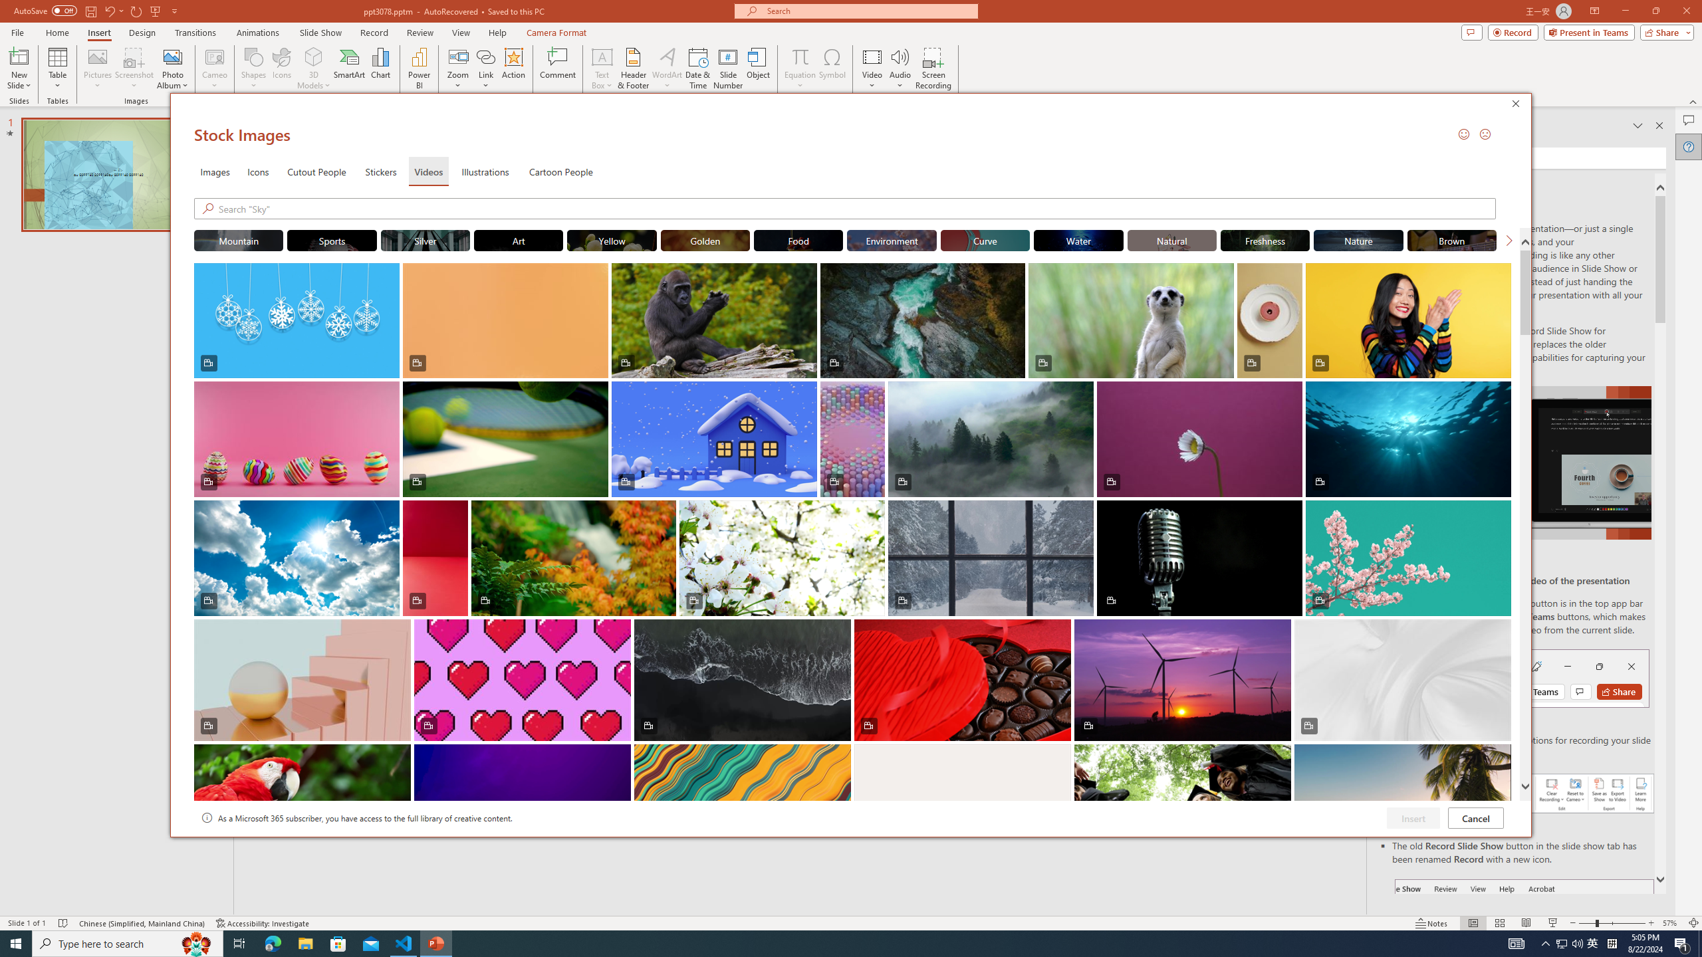 The image size is (1702, 957). I want to click on Cutout People, so click(317, 171).